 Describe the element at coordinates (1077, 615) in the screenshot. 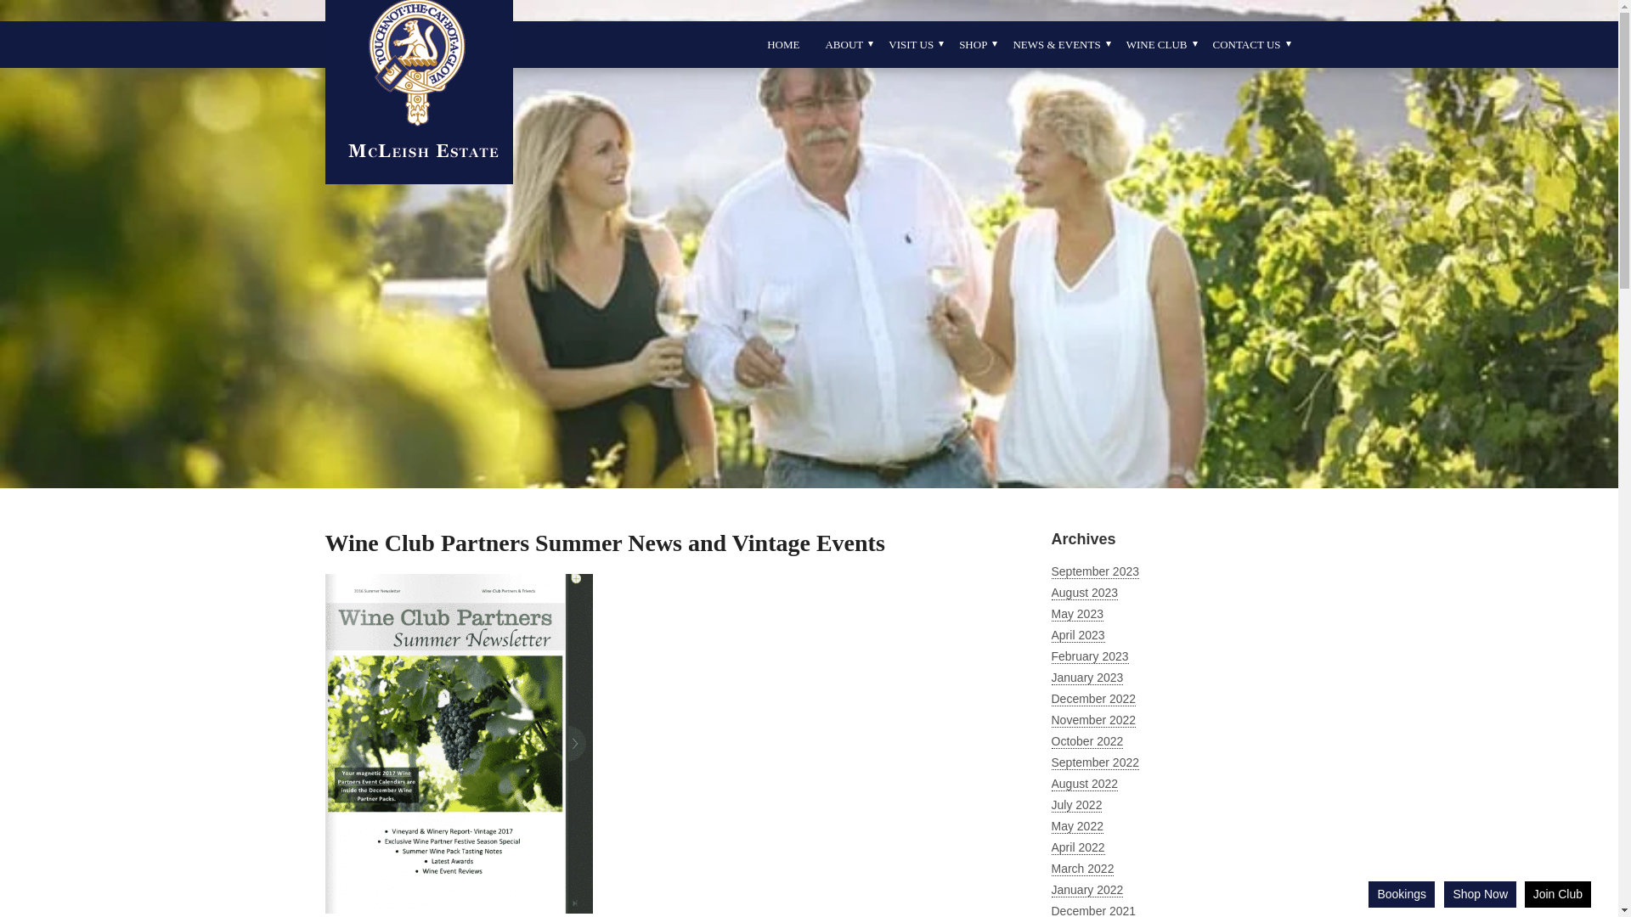

I see `May 2023` at that location.